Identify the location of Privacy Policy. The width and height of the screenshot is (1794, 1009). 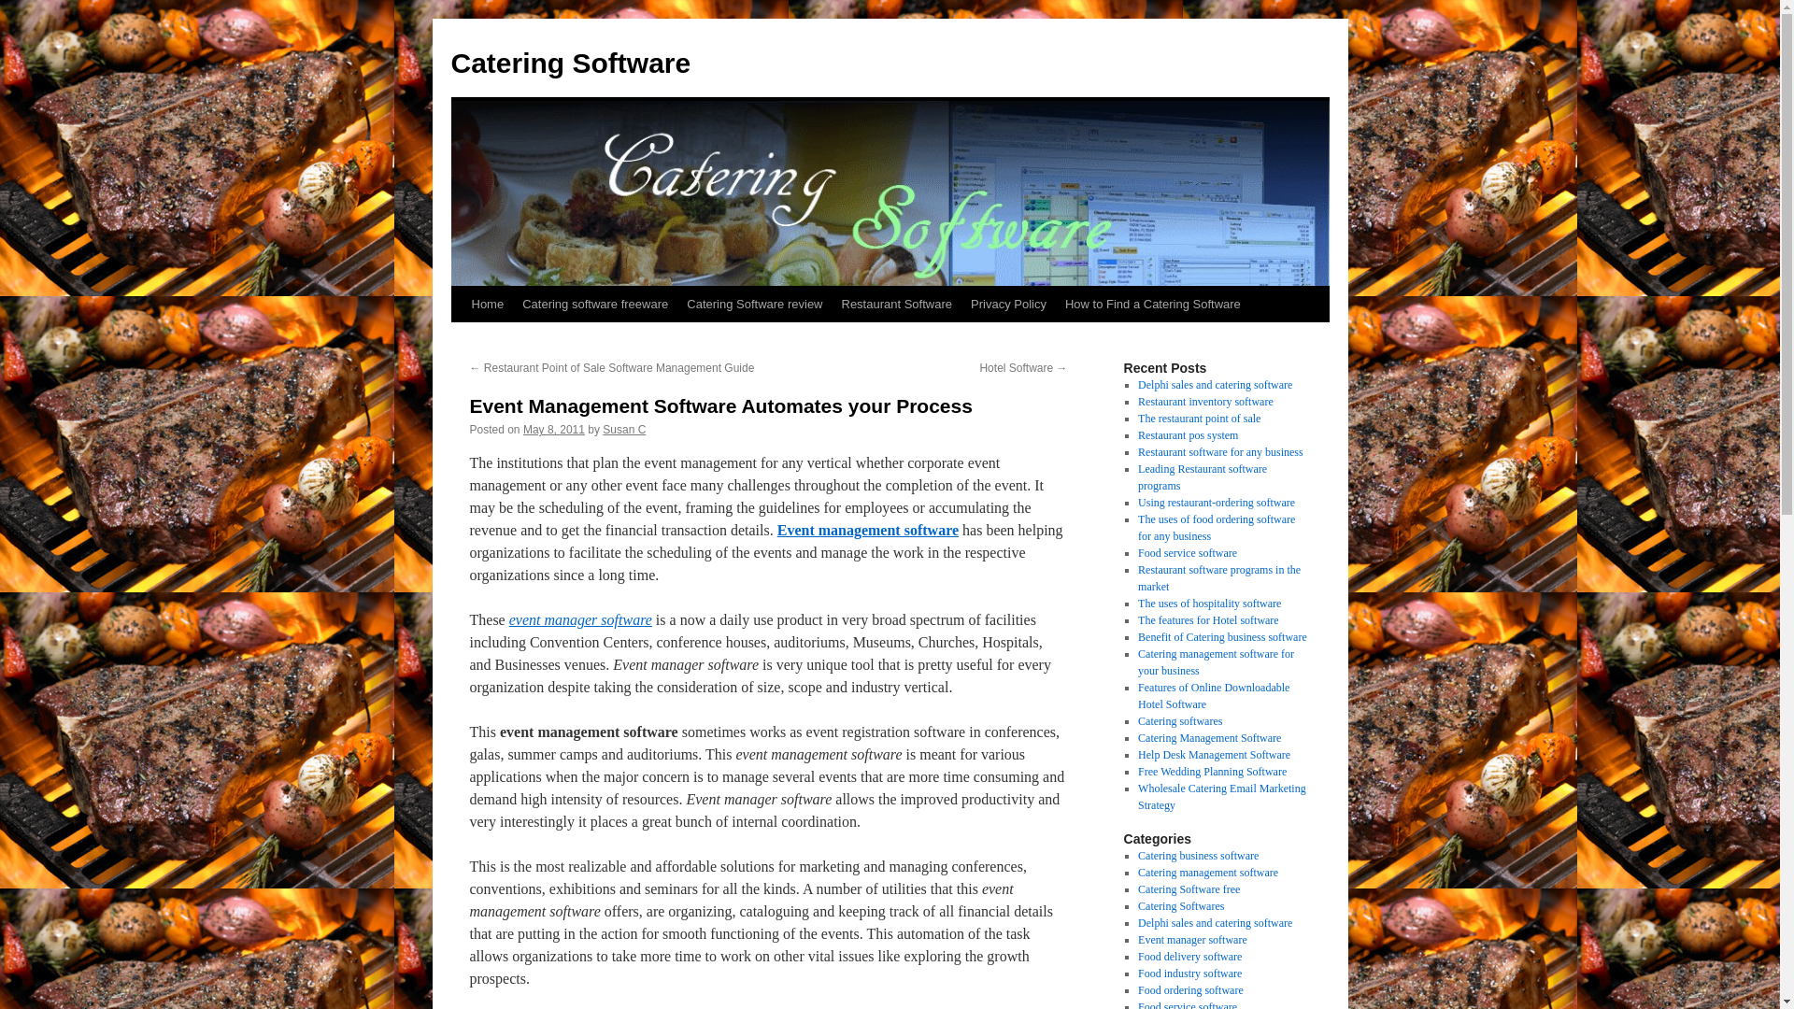
(1009, 304).